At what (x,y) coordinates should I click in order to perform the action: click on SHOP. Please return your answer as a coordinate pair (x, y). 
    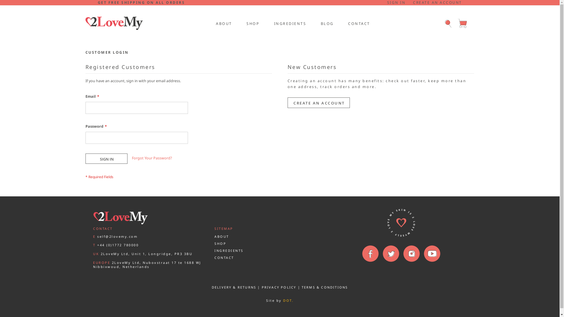
    Looking at the image, I should click on (220, 244).